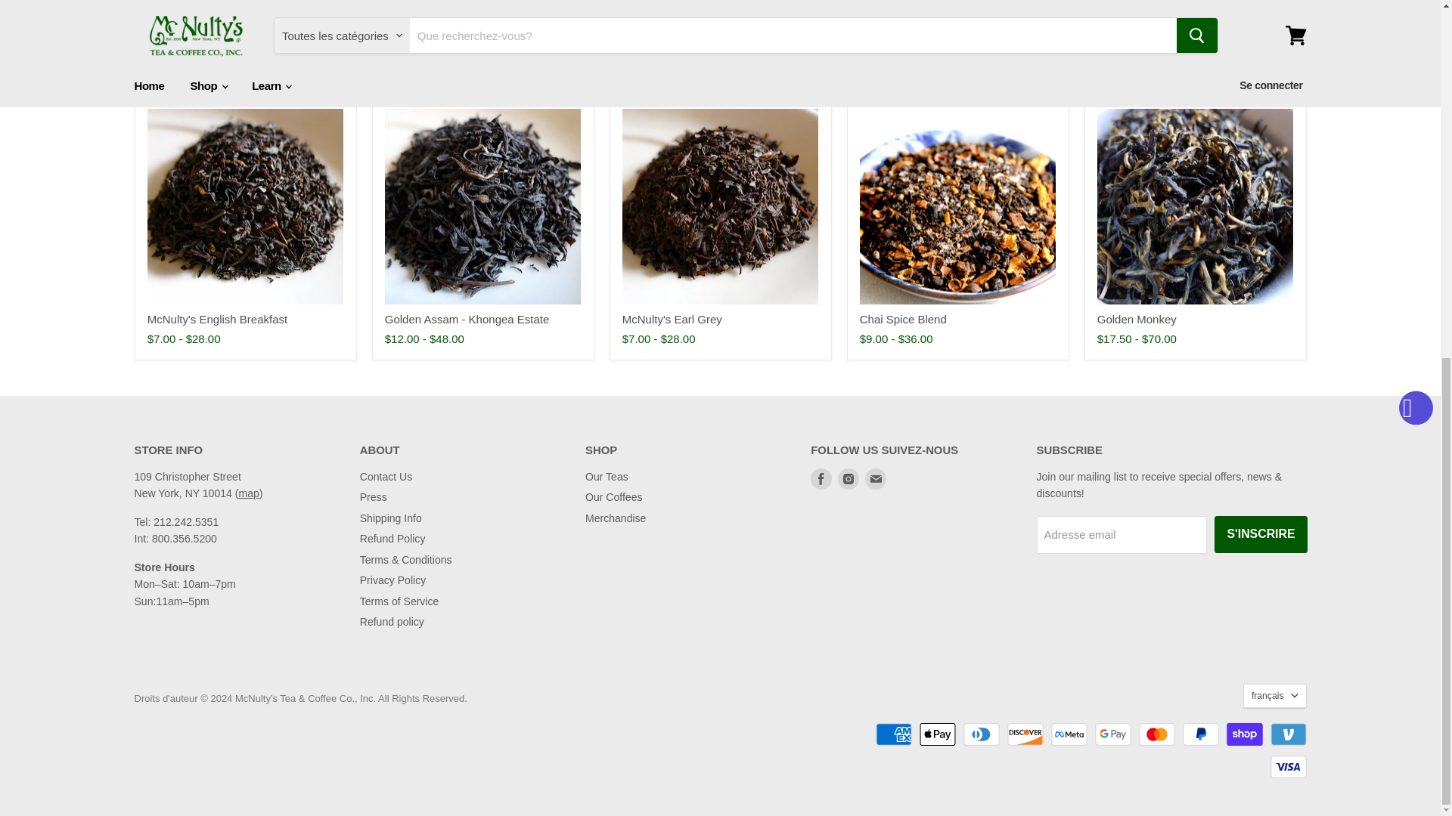  I want to click on Diners Club, so click(982, 734).